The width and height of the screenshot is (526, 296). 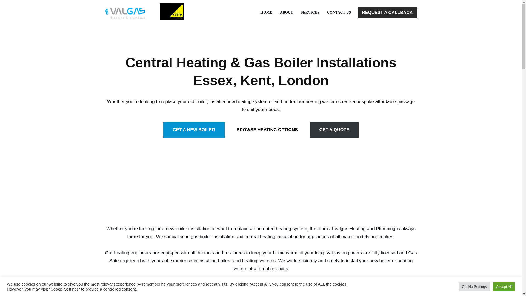 I want to click on Cookie Settings, so click(x=474, y=286).